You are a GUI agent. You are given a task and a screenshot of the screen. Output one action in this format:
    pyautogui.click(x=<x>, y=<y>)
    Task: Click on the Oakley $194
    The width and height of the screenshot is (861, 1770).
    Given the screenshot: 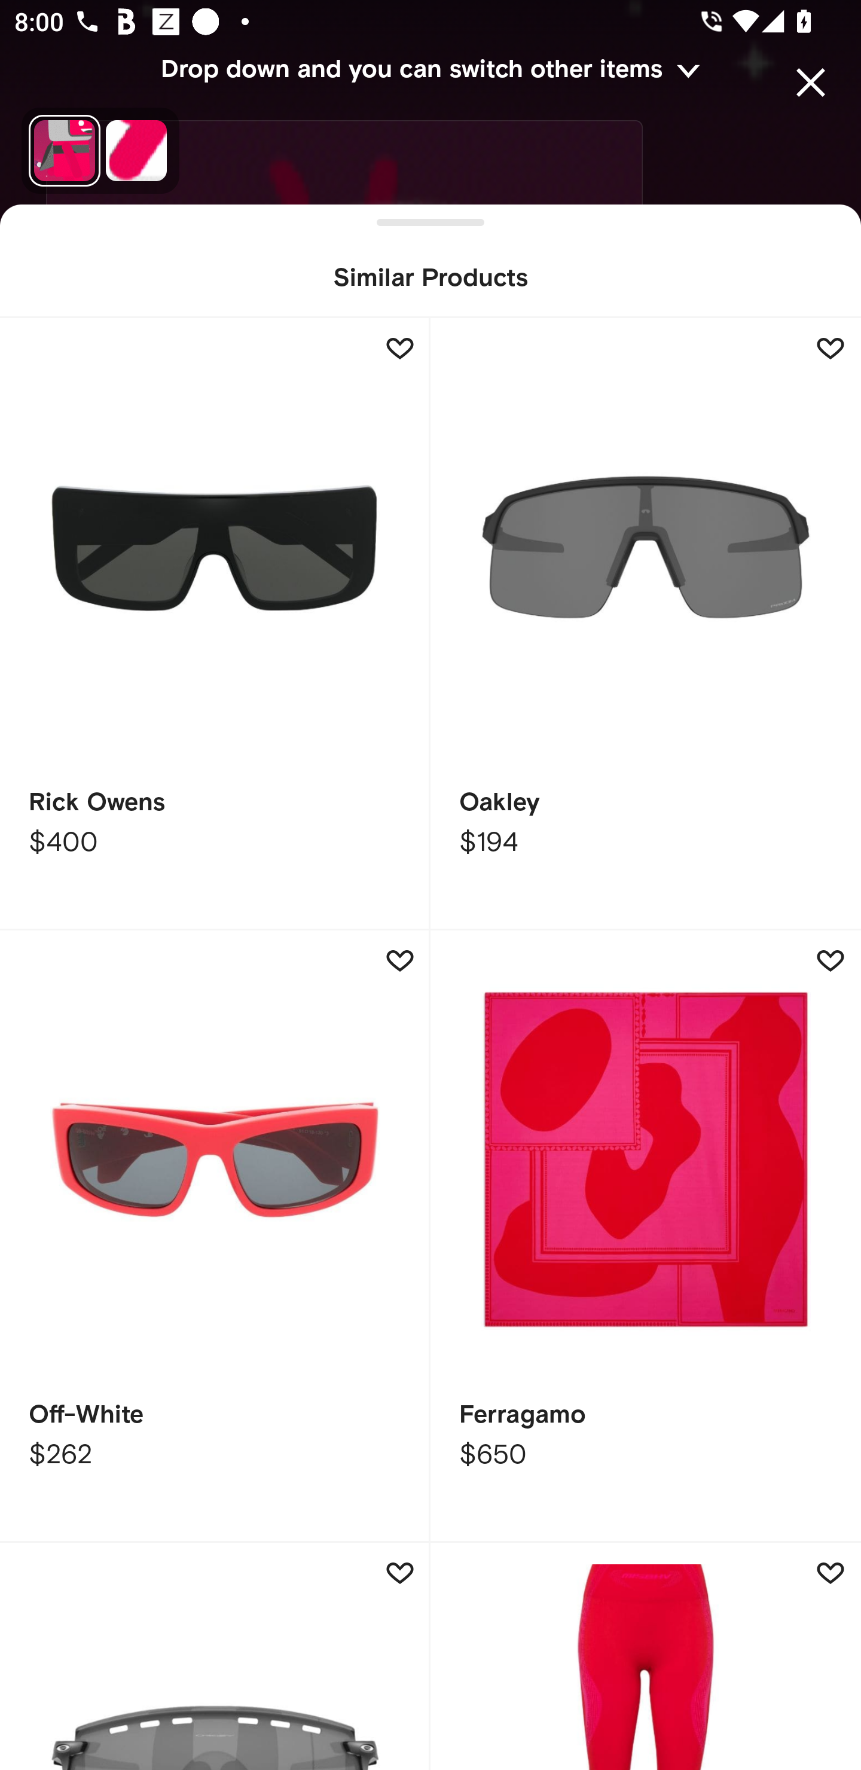 What is the action you would take?
    pyautogui.click(x=646, y=624)
    